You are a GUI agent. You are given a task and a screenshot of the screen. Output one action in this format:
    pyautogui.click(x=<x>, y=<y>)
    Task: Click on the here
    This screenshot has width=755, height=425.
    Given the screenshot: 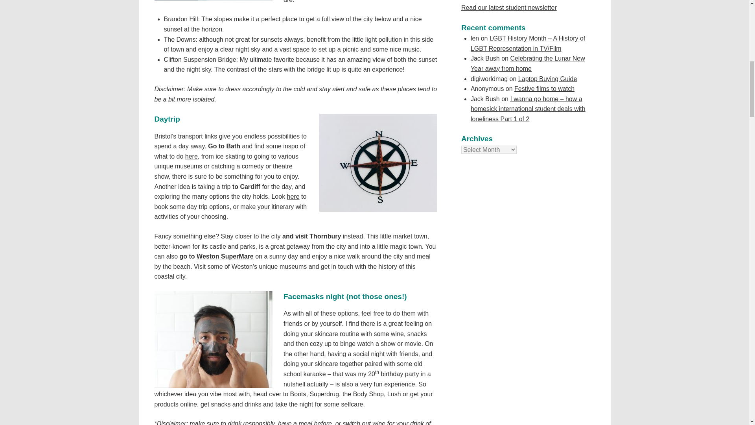 What is the action you would take?
    pyautogui.click(x=191, y=156)
    